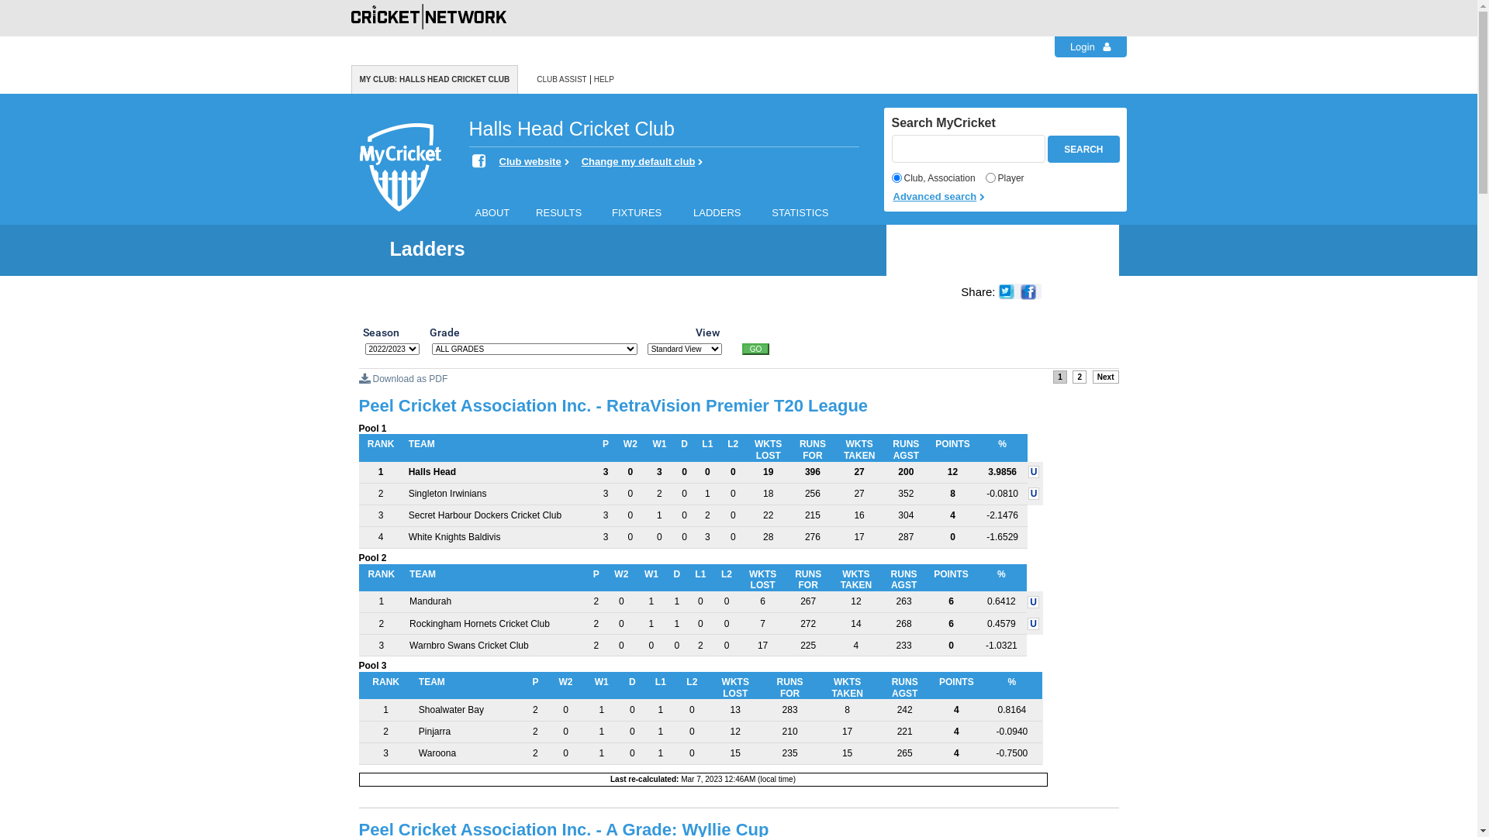 The height and width of the screenshot is (837, 1489). Describe the element at coordinates (434, 79) in the screenshot. I see `MY CLUB: HALLS HEAD CRICKET CLUB` at that location.